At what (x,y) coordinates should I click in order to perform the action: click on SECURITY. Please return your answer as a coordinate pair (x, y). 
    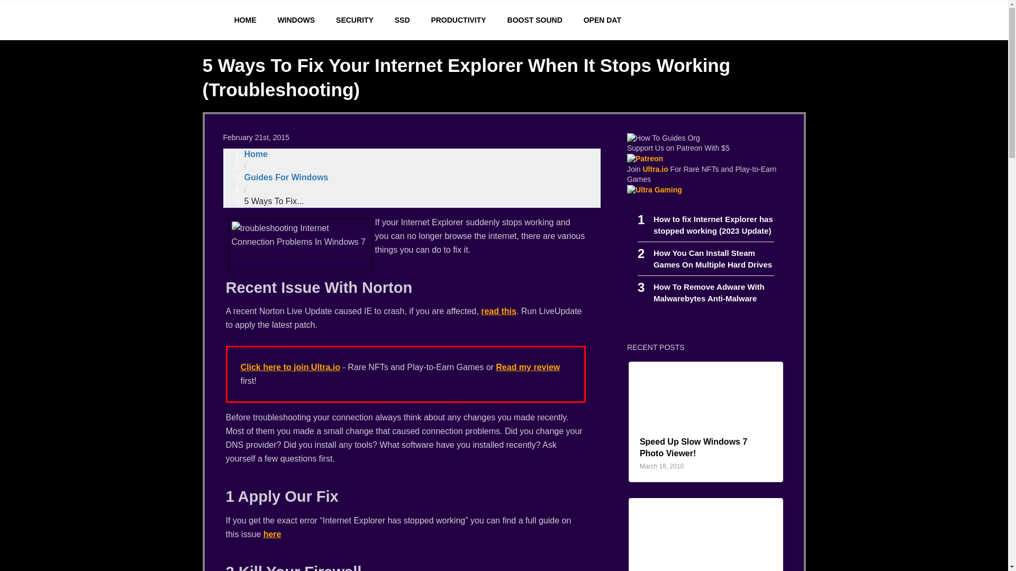
    Looking at the image, I should click on (355, 20).